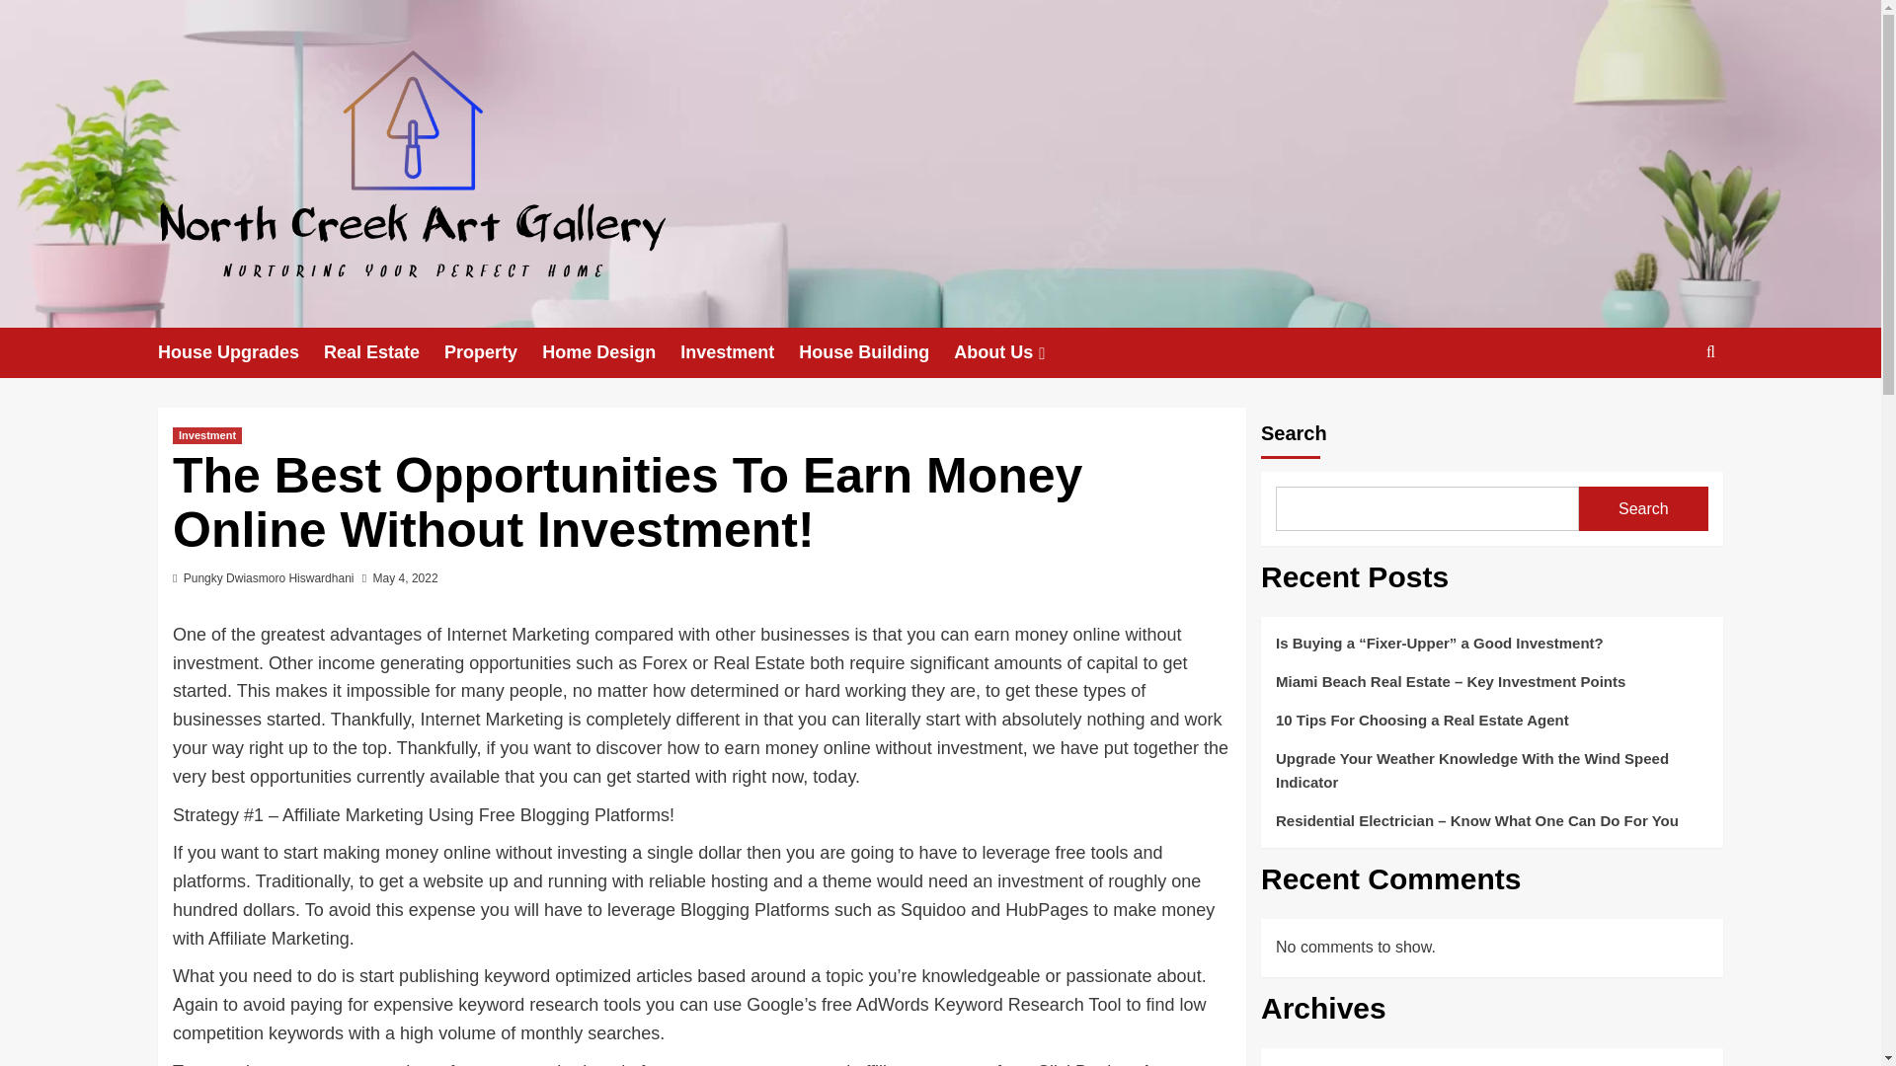 The width and height of the screenshot is (1896, 1066). Describe the element at coordinates (493, 352) in the screenshot. I see `Property` at that location.